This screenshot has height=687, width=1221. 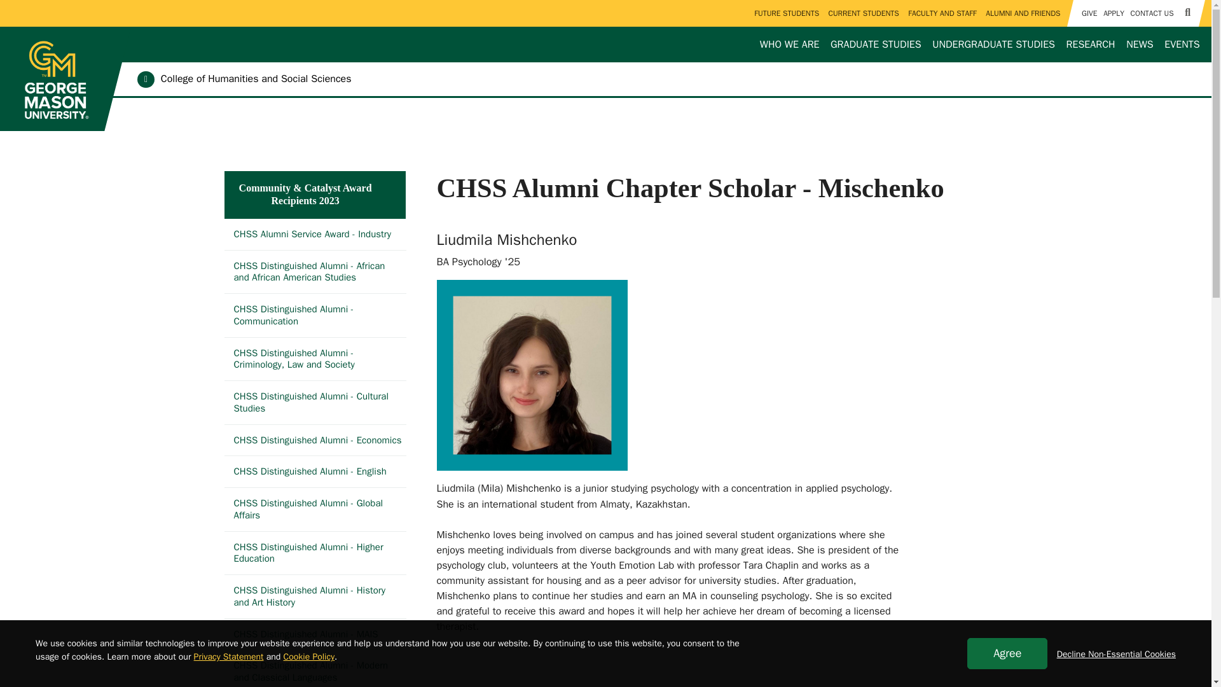 What do you see at coordinates (1023, 13) in the screenshot?
I see `Alumni and Friends` at bounding box center [1023, 13].